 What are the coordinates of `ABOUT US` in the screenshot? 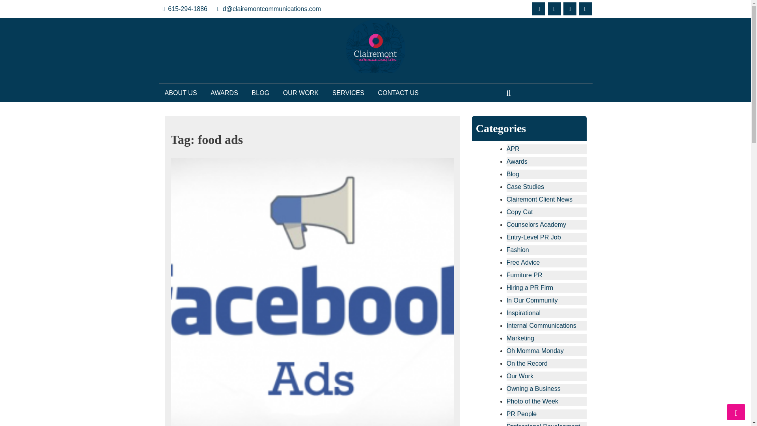 It's located at (181, 93).